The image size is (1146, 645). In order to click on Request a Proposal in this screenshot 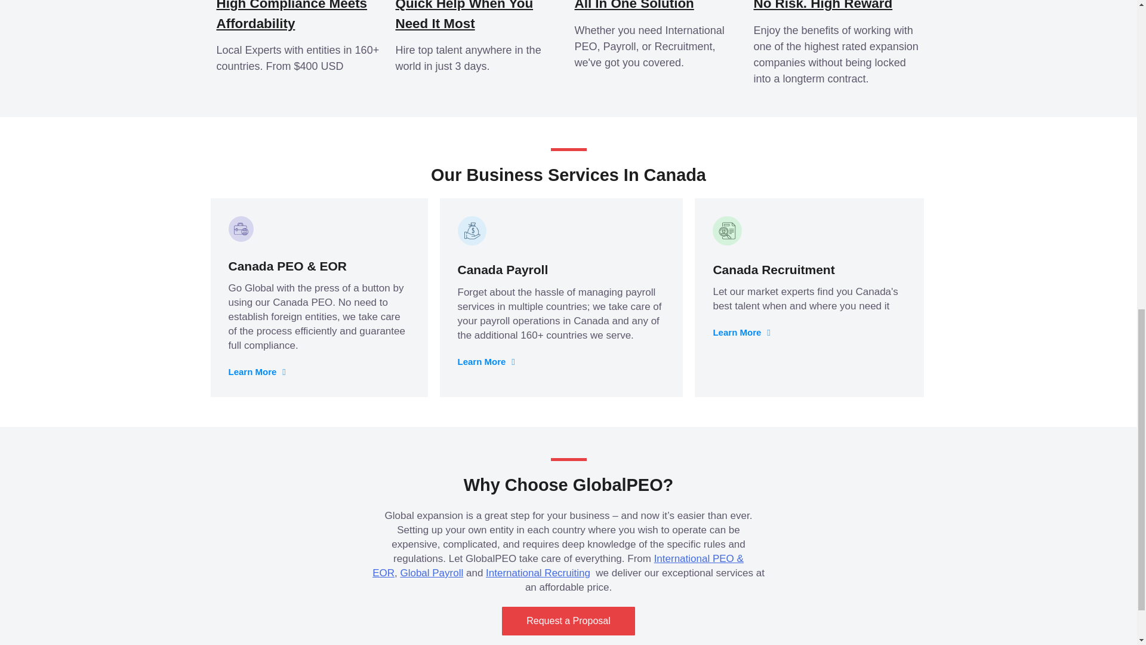, I will do `click(568, 621)`.